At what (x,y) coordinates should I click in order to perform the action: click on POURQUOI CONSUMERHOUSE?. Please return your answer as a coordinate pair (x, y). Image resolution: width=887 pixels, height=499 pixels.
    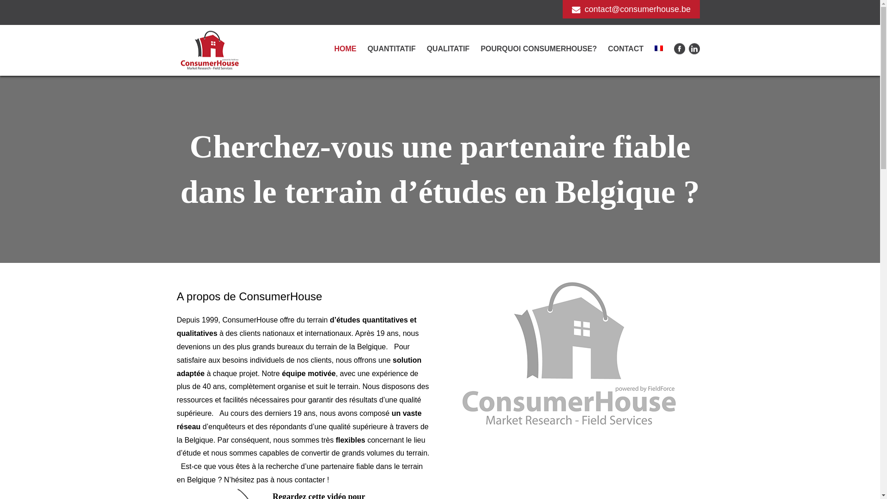
    Looking at the image, I should click on (539, 49).